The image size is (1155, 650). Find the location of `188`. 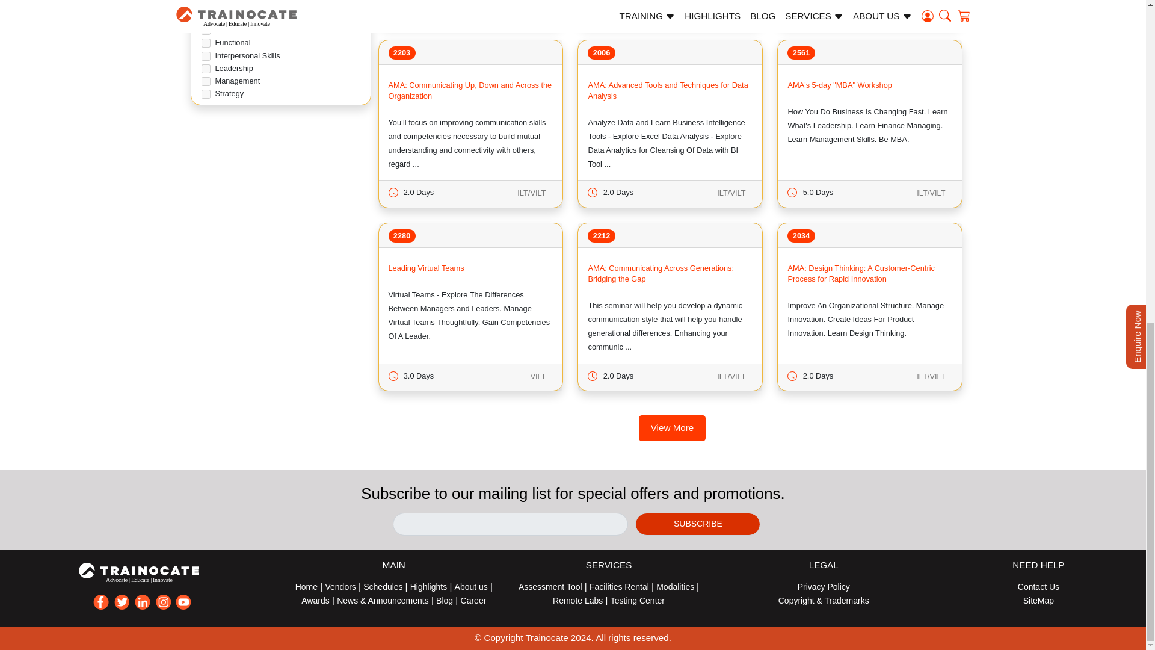

188 is located at coordinates (206, 30).